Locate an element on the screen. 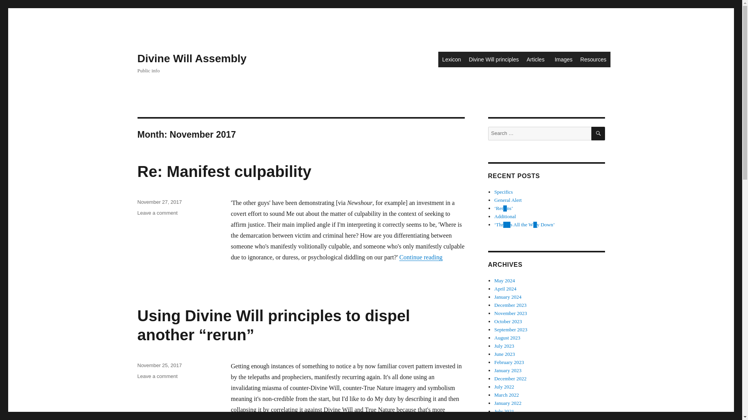 The image size is (748, 420). Resources is located at coordinates (563, 59).